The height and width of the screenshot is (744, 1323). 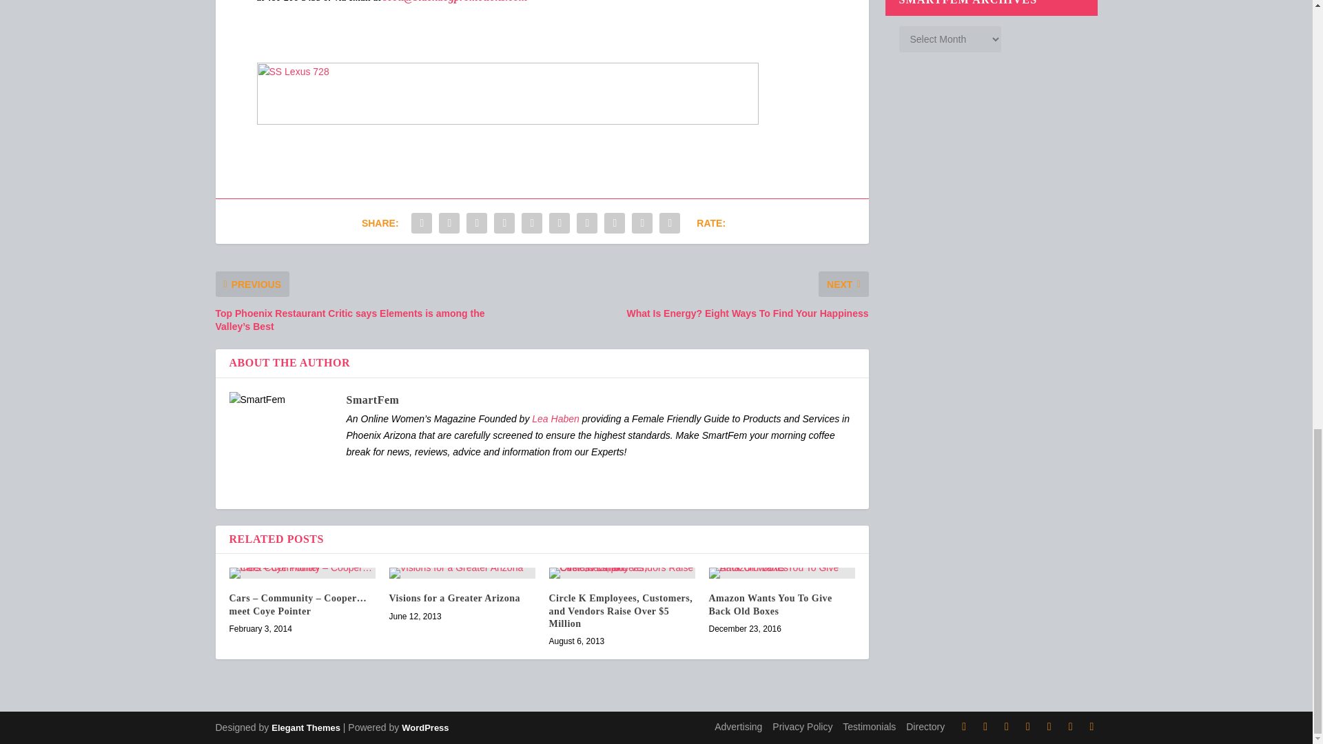 What do you see at coordinates (372, 400) in the screenshot?
I see `View all posts by SmartFem` at bounding box center [372, 400].